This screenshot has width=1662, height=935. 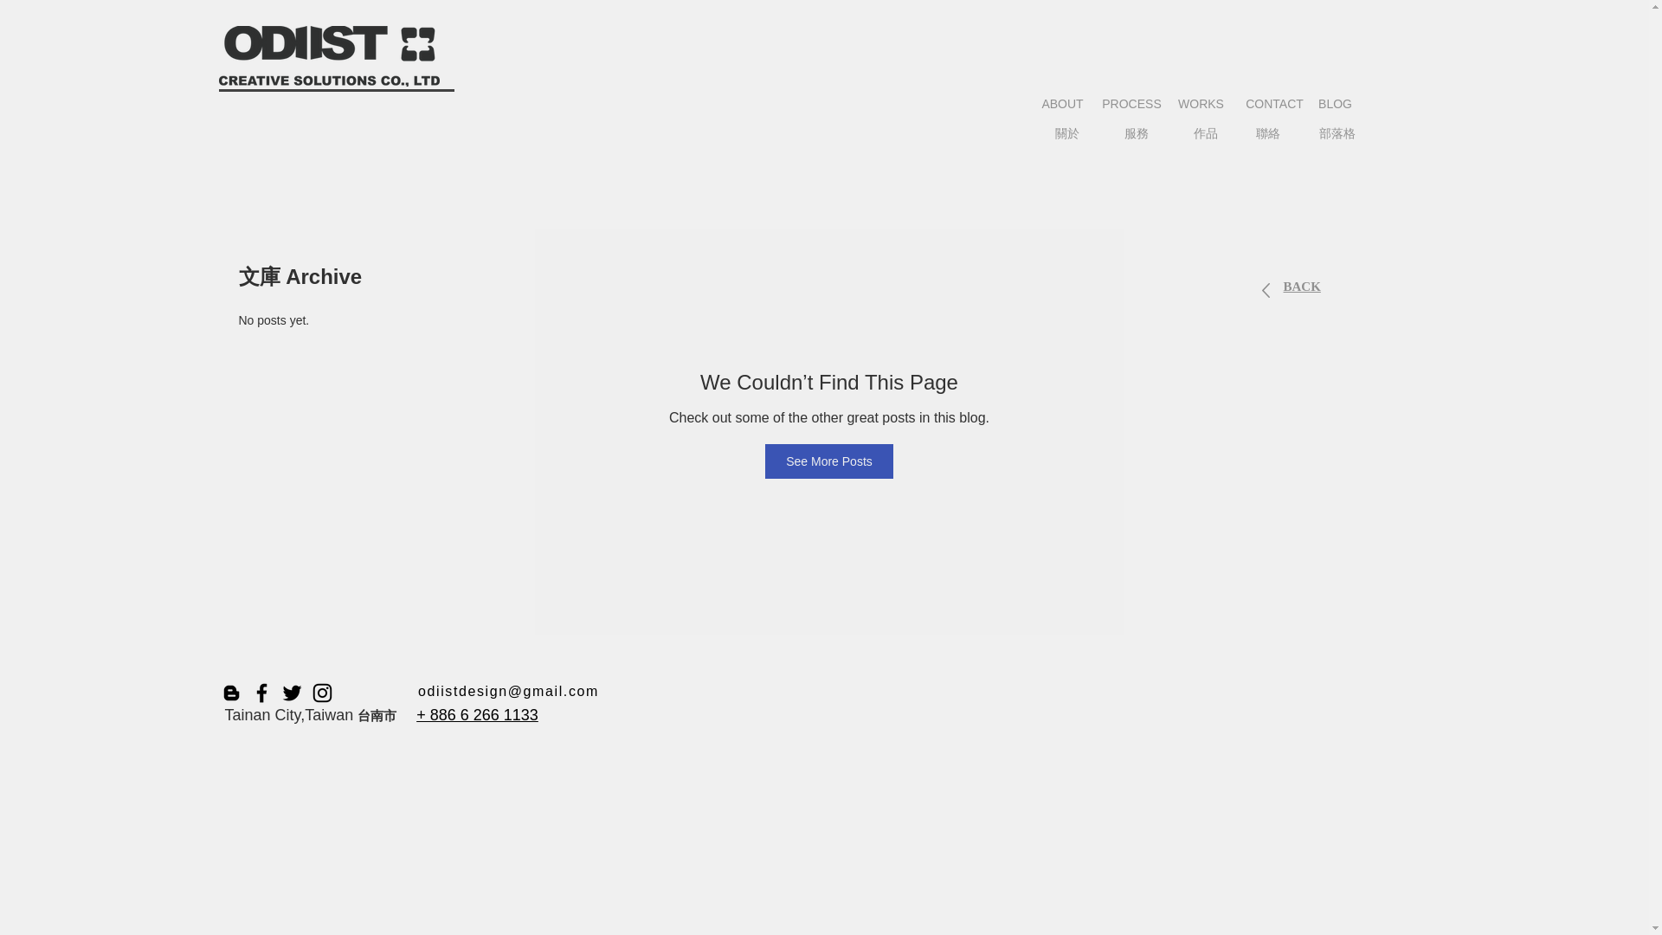 What do you see at coordinates (1301, 286) in the screenshot?
I see `BACK` at bounding box center [1301, 286].